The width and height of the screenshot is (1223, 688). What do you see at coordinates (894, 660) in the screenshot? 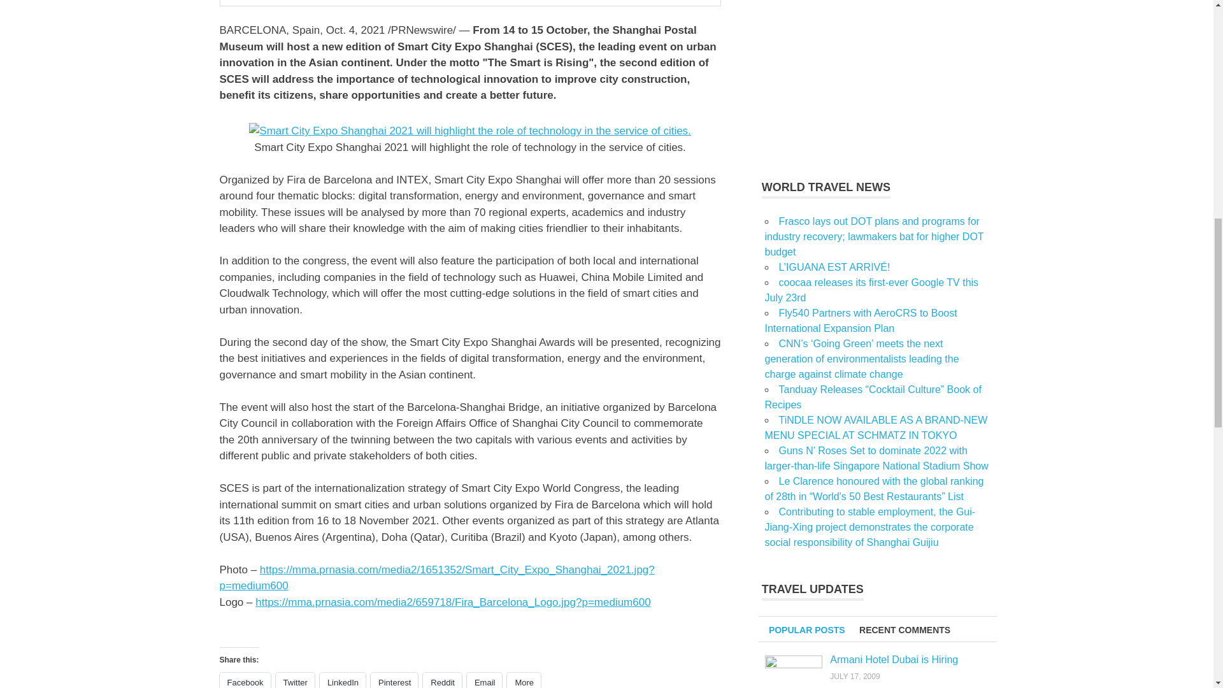
I see `Armani Hotel Dubai is Hiring` at bounding box center [894, 660].